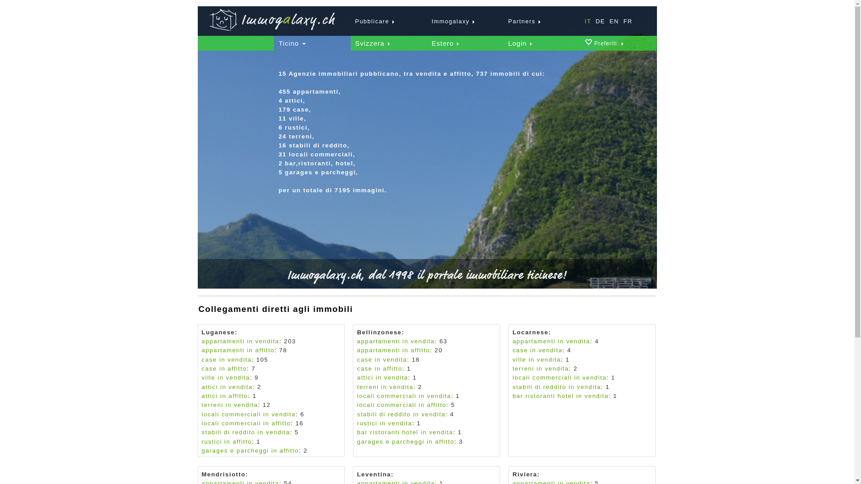  Describe the element at coordinates (227, 387) in the screenshot. I see `attici in vendita` at that location.